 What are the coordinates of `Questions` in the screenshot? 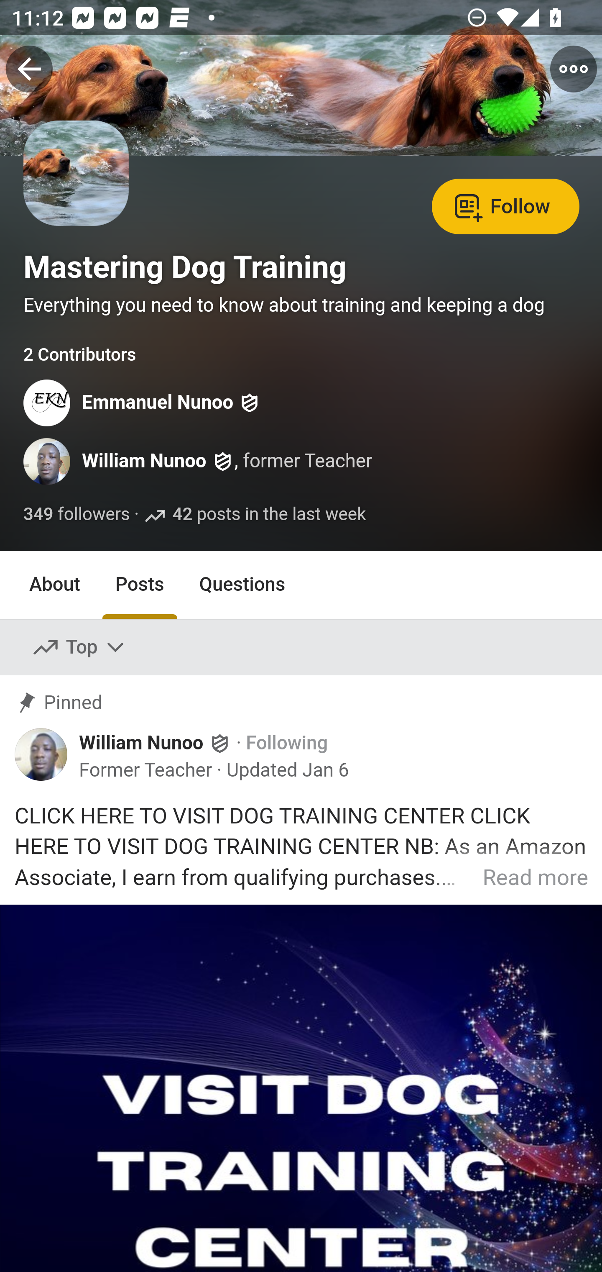 It's located at (242, 585).